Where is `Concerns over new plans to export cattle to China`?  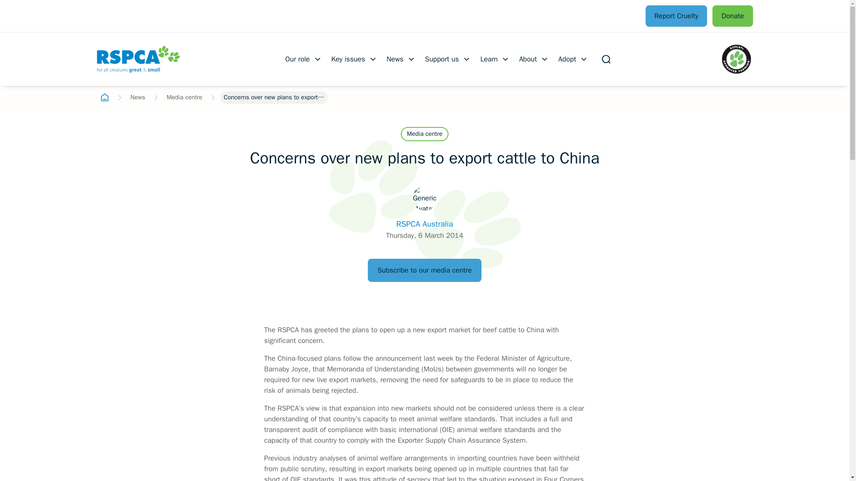 Concerns over new plans to export cattle to China is located at coordinates (274, 98).